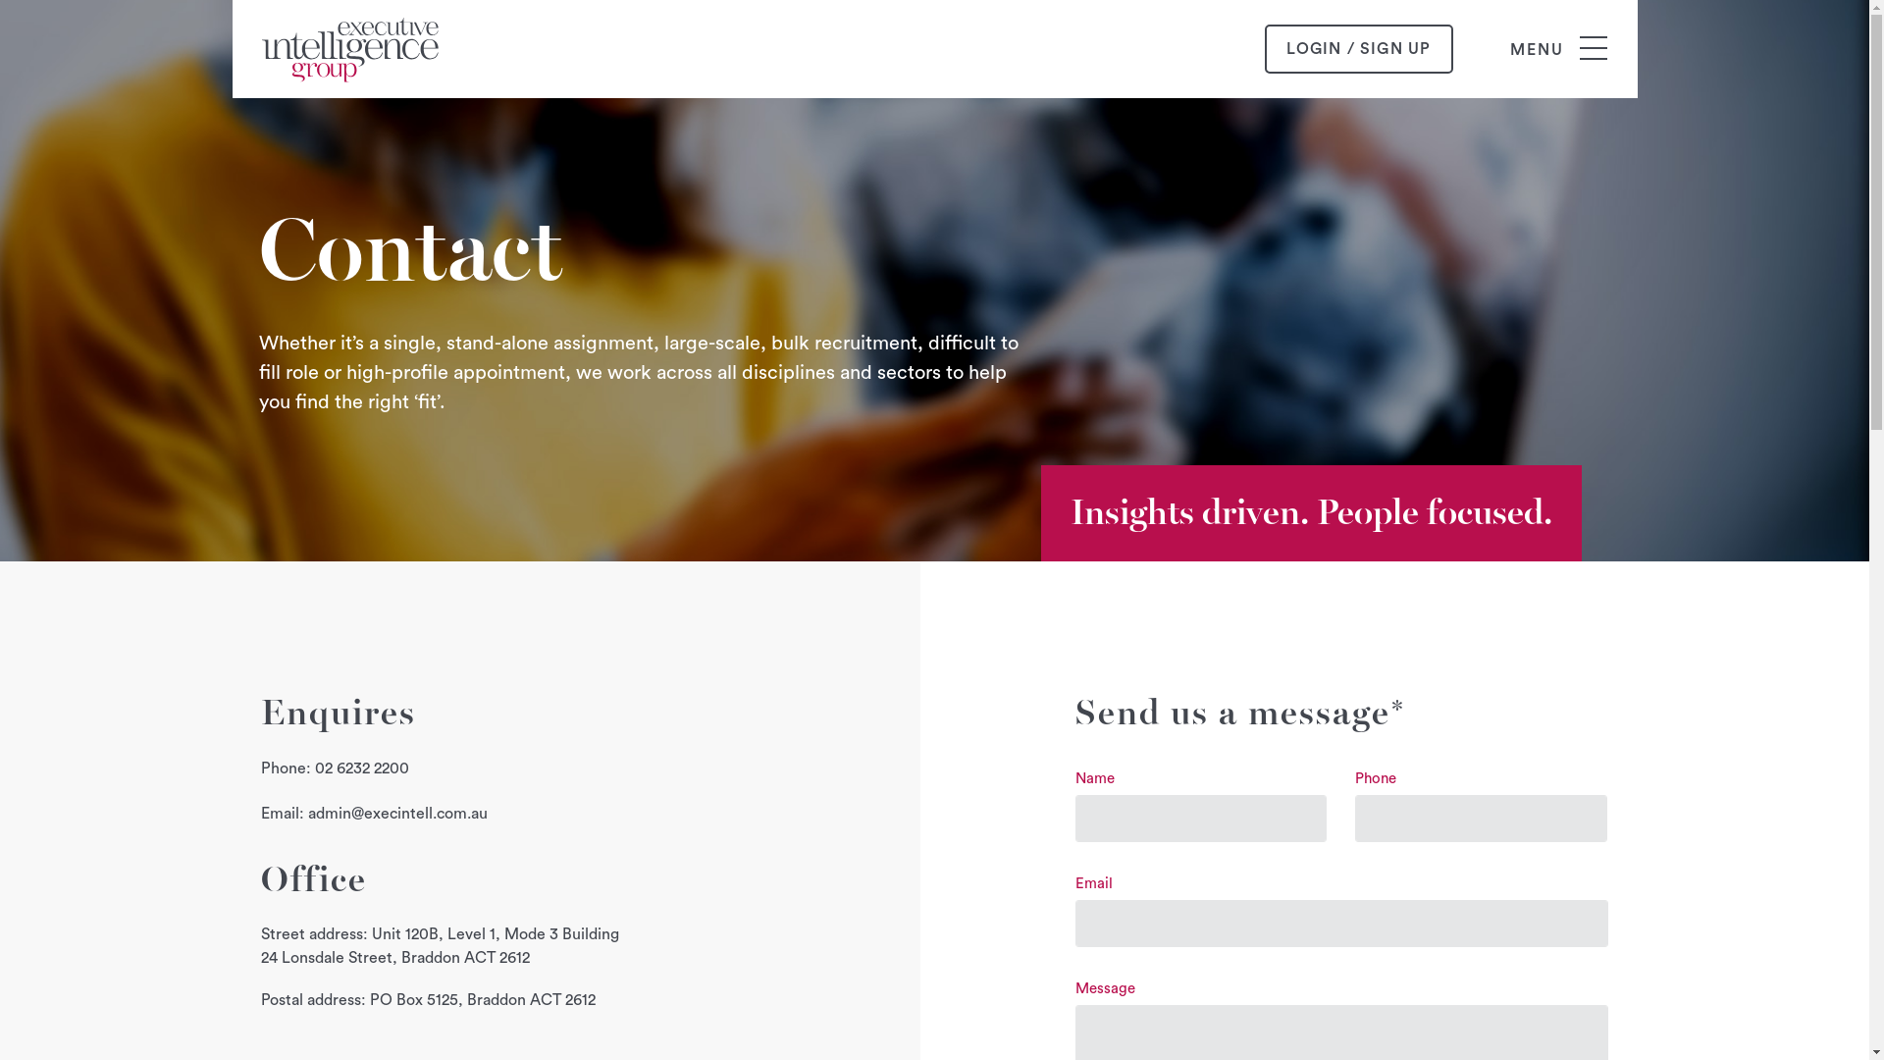 This screenshot has height=1060, width=1884. What do you see at coordinates (1358, 49) in the screenshot?
I see `LOGIN / SIGN UP` at bounding box center [1358, 49].